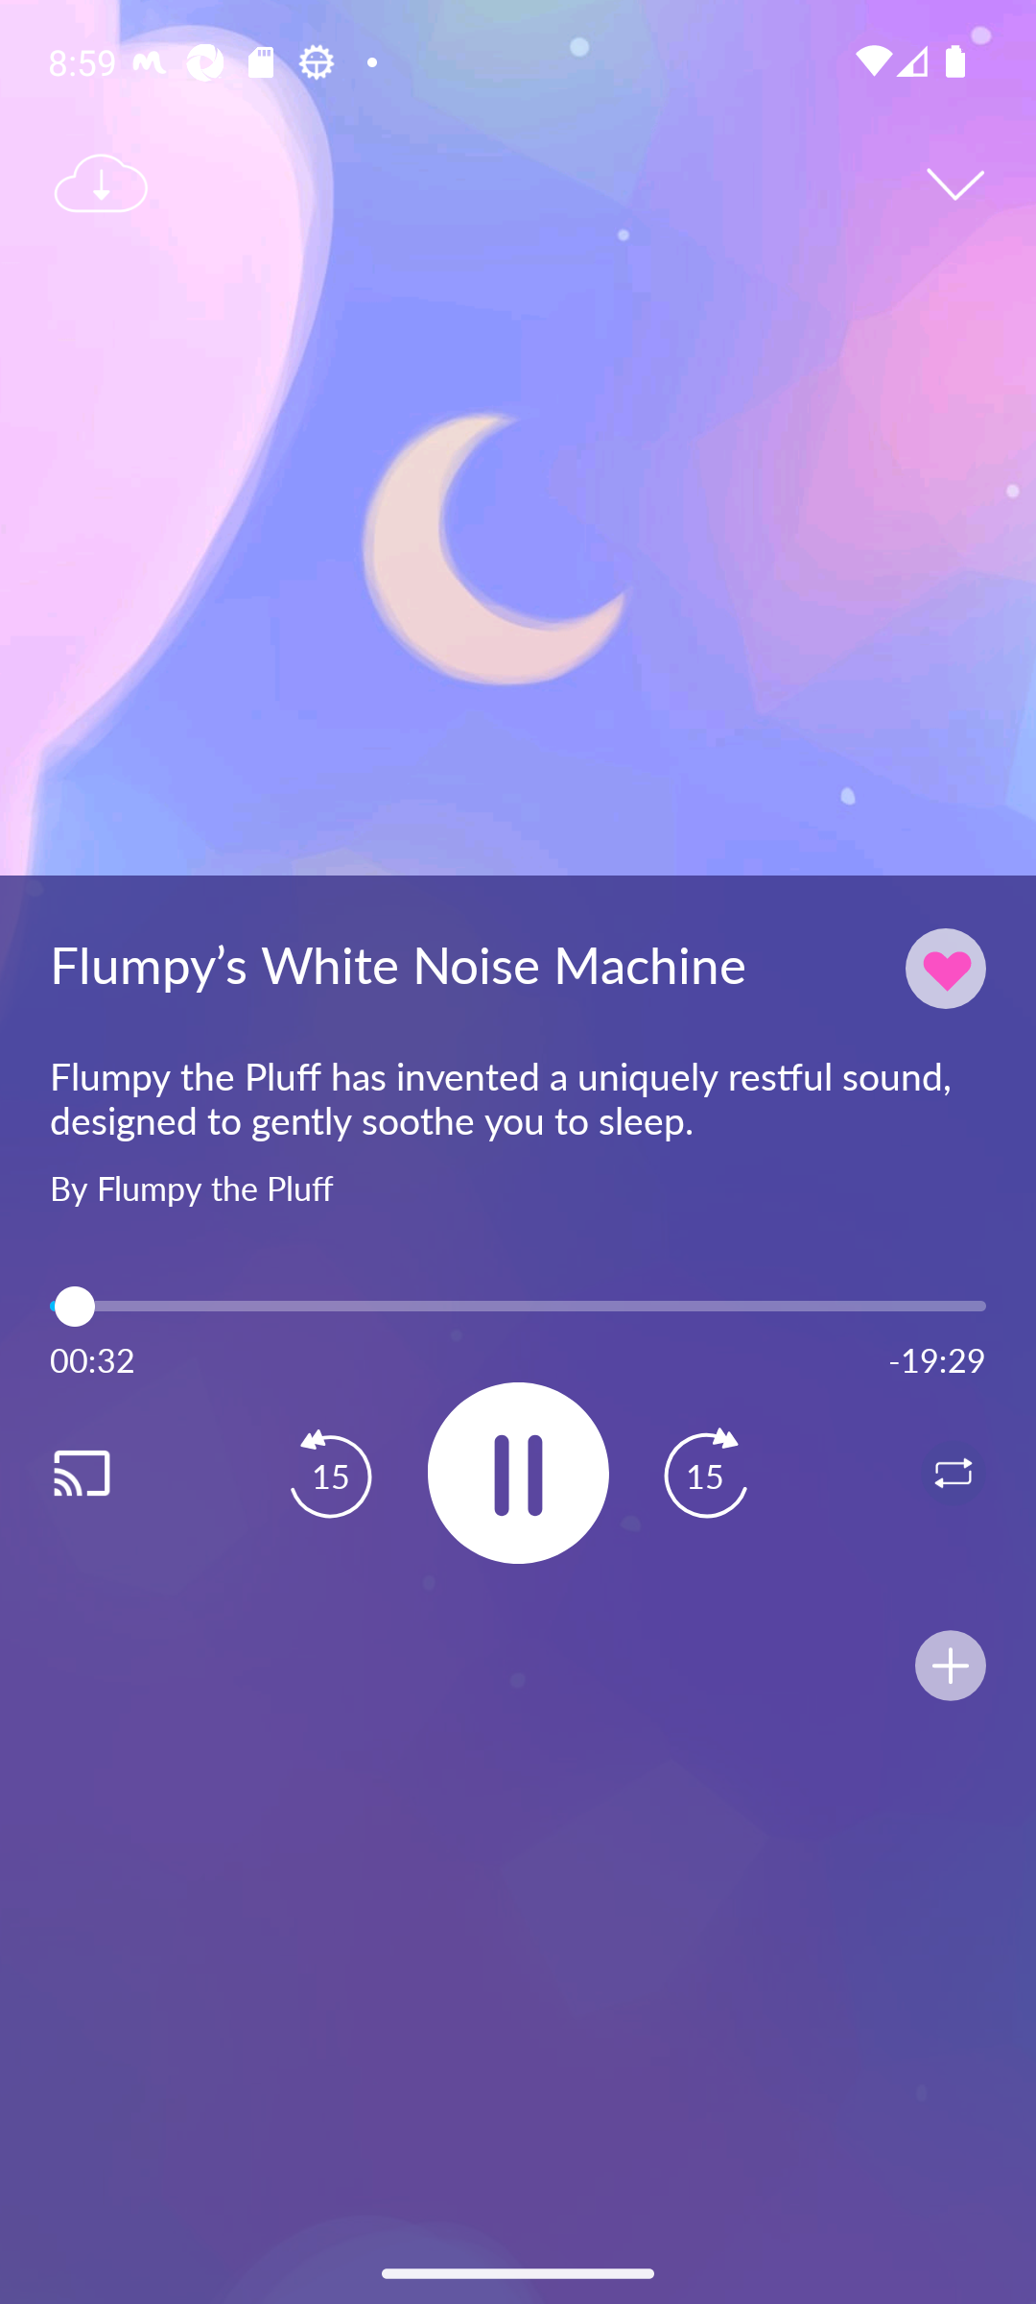  What do you see at coordinates (518, 1306) in the screenshot?
I see `32.0` at bounding box center [518, 1306].